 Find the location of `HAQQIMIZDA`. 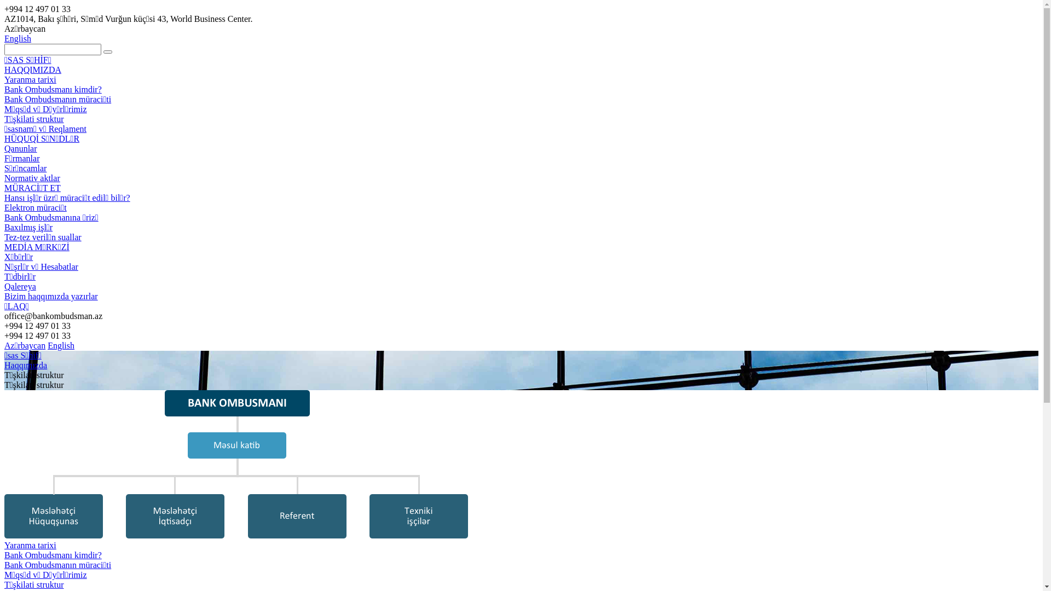

HAQQIMIZDA is located at coordinates (33, 70).